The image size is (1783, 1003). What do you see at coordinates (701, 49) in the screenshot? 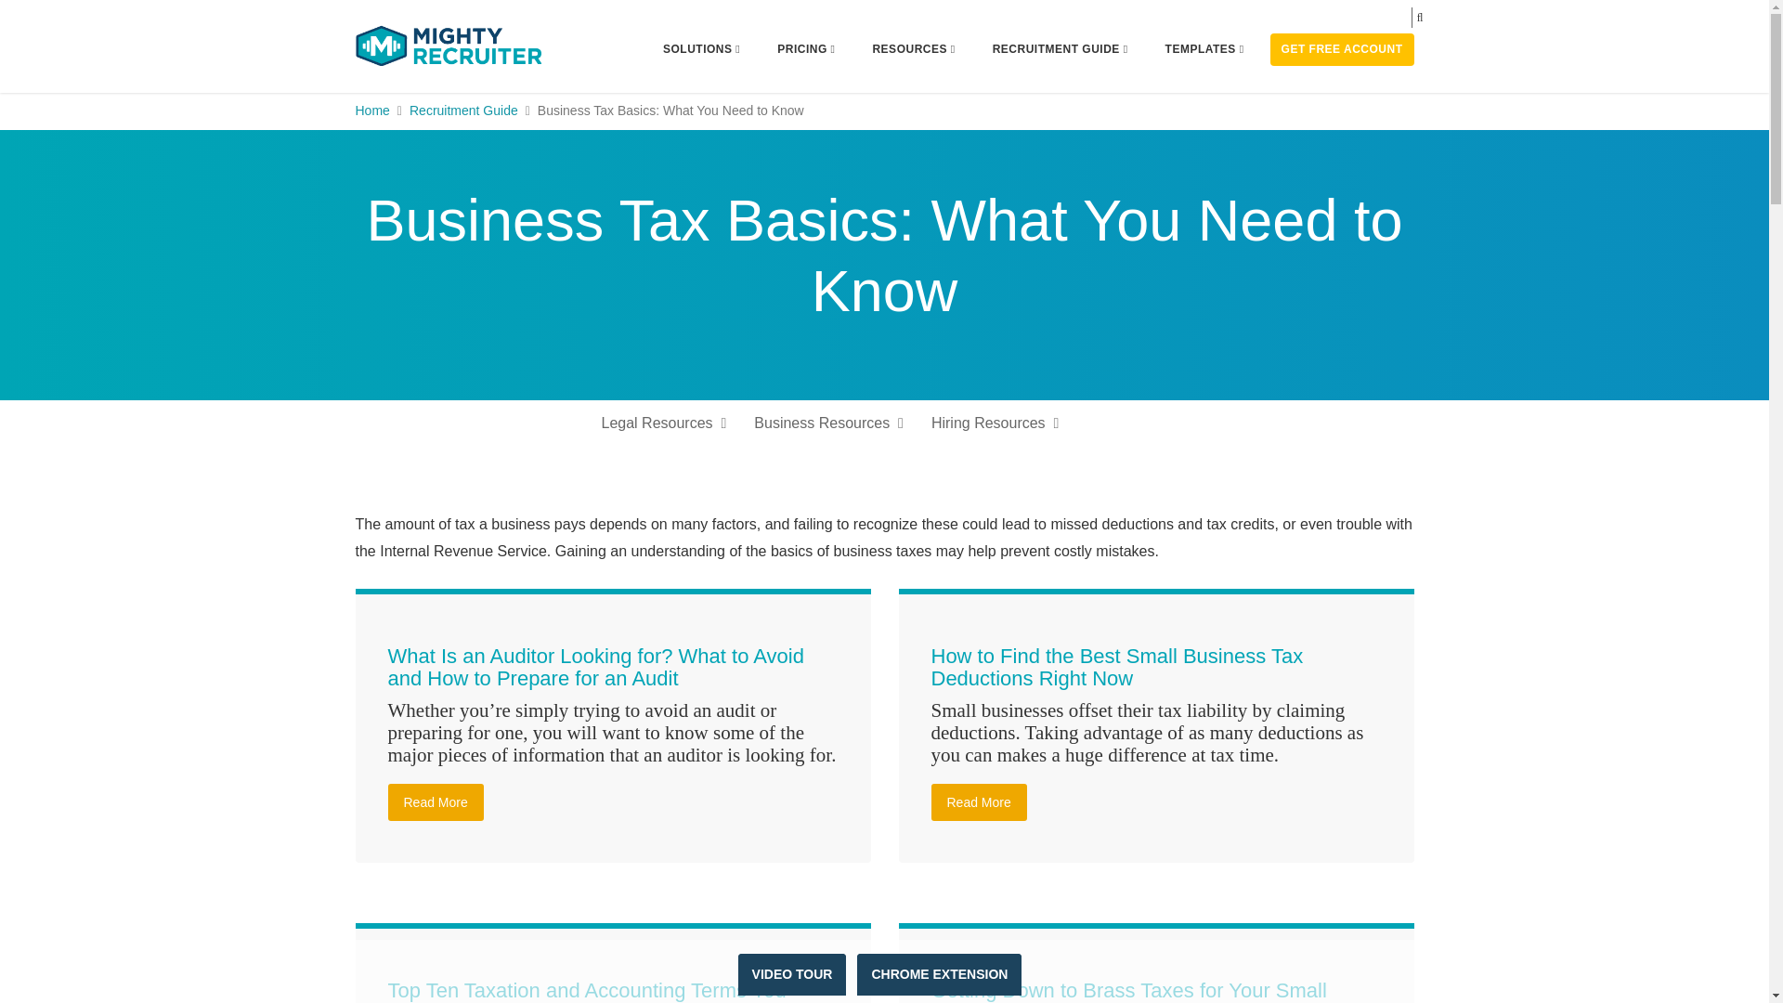
I see `SOLUTIONS` at bounding box center [701, 49].